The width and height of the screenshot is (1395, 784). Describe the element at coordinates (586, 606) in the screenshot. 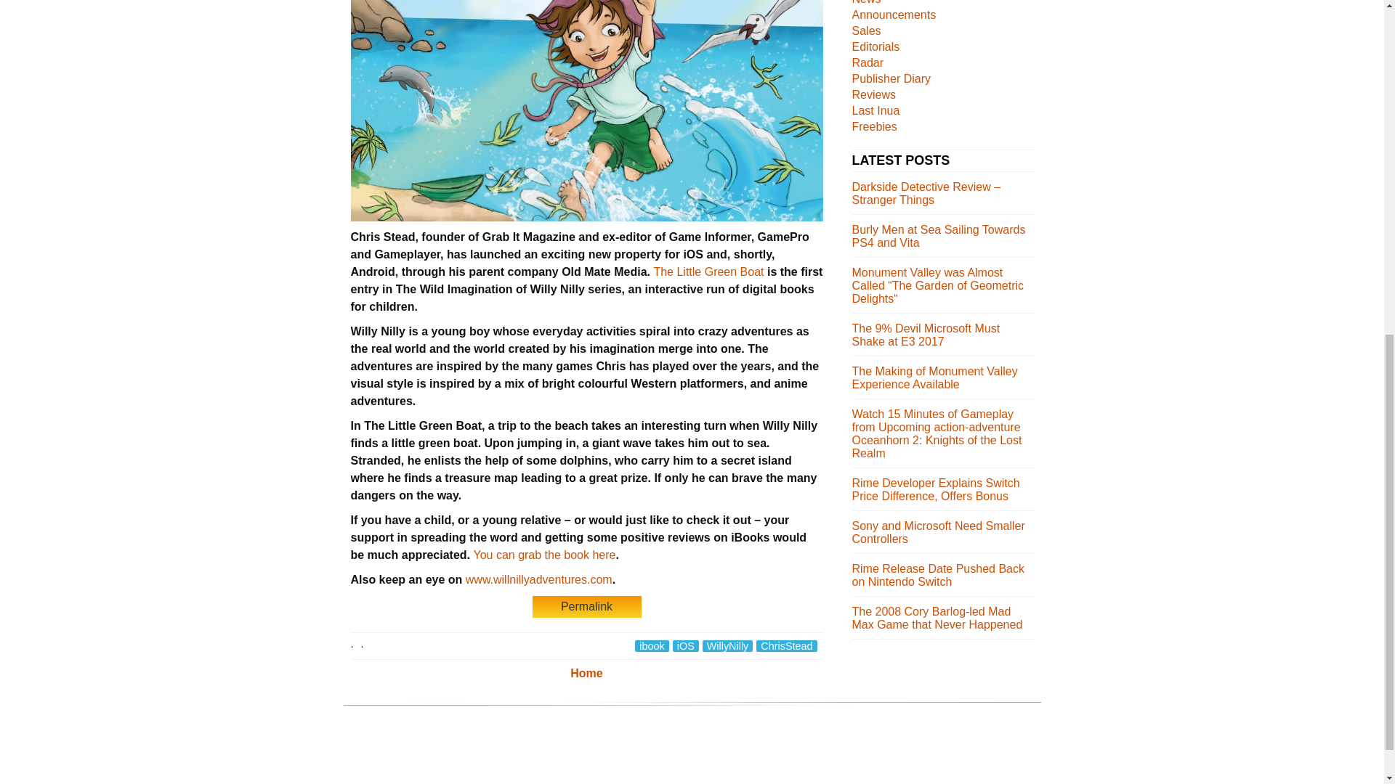

I see `Permalink` at that location.